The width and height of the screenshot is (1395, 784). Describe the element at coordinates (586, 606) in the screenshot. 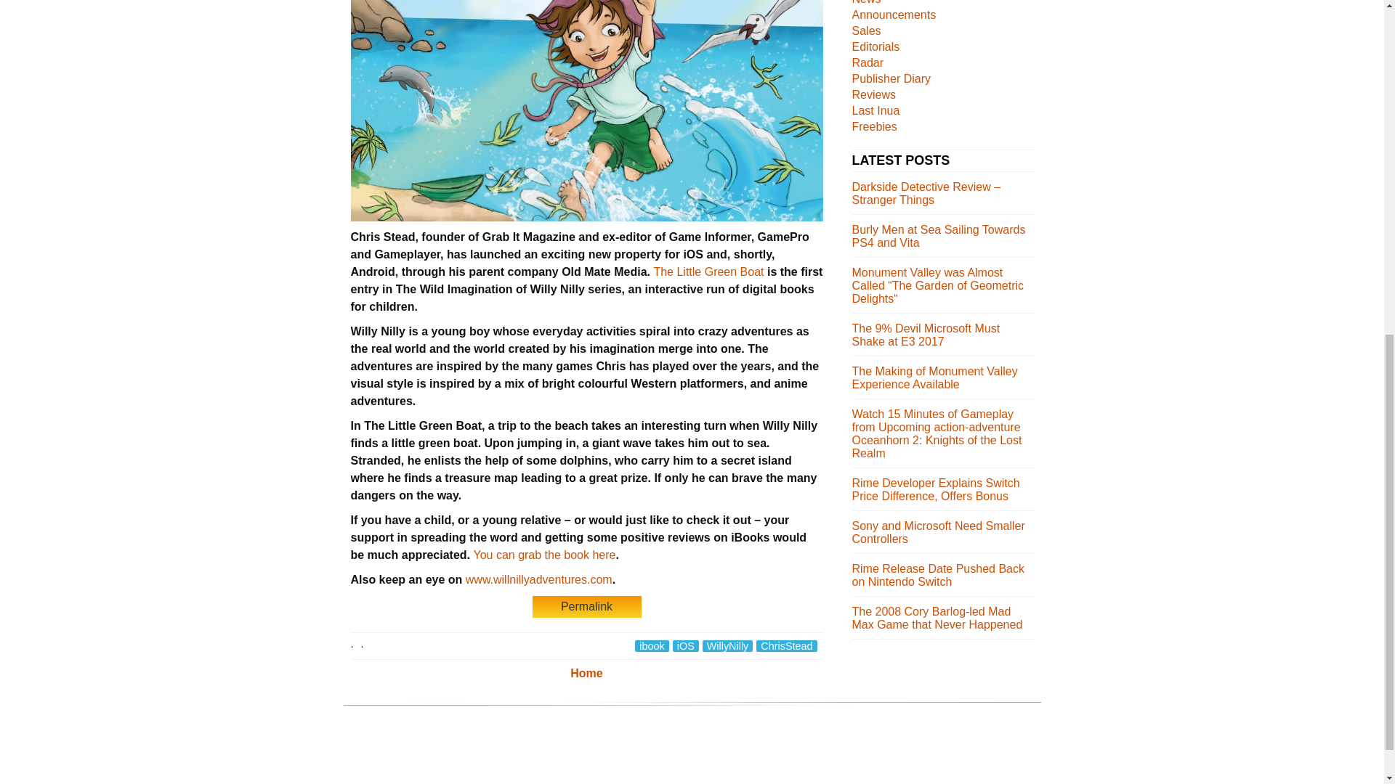

I see `Permalink` at that location.